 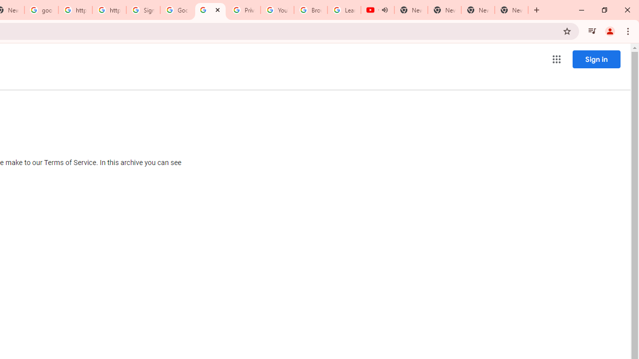 I want to click on YouTube, so click(x=277, y=10).